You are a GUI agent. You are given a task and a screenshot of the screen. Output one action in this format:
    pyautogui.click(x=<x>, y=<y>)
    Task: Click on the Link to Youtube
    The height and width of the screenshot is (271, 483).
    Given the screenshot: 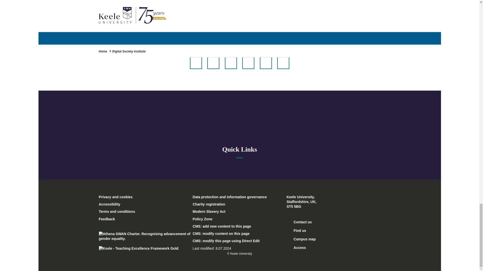 What is the action you would take?
    pyautogui.click(x=231, y=63)
    